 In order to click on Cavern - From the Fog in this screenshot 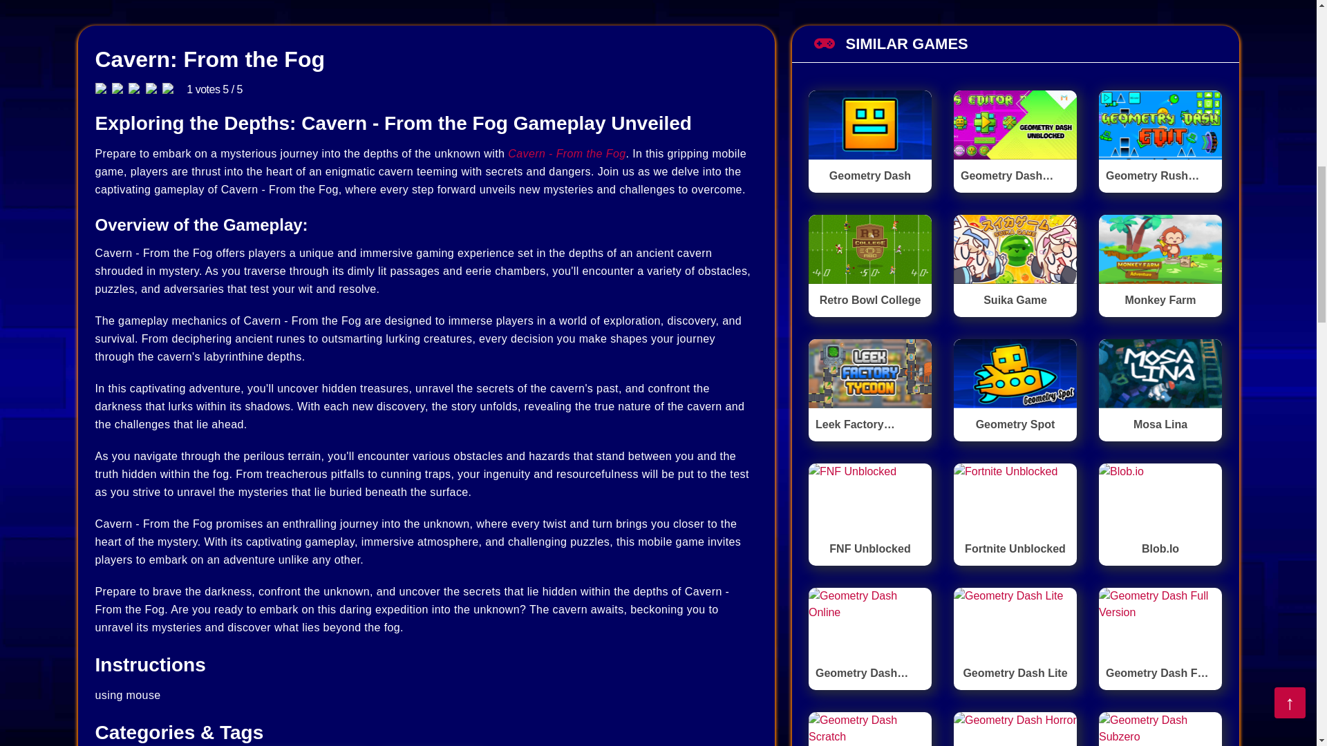, I will do `click(567, 153)`.